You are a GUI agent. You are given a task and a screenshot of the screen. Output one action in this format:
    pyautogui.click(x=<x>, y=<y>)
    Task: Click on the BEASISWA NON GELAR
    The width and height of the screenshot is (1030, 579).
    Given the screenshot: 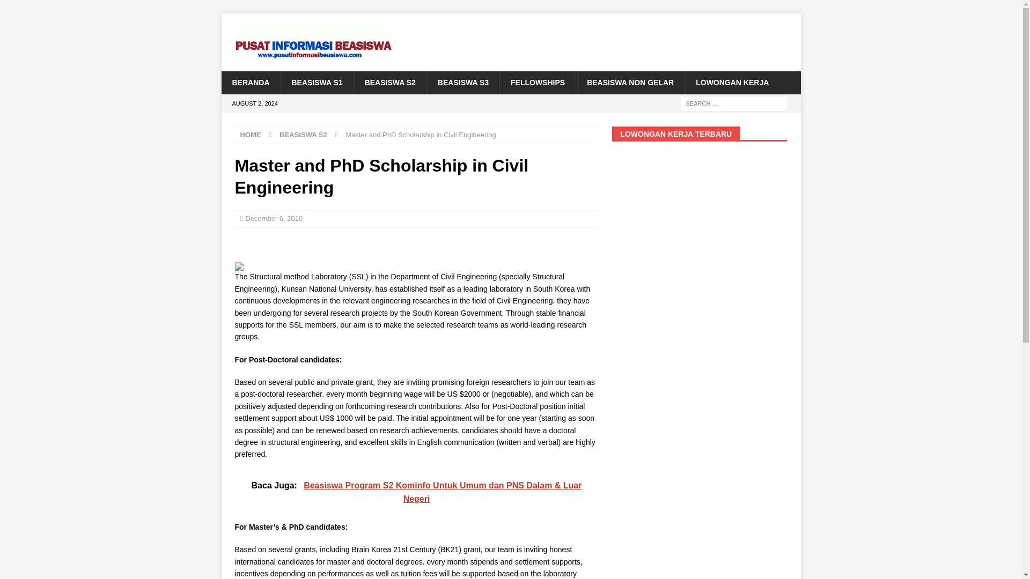 What is the action you would take?
    pyautogui.click(x=630, y=82)
    